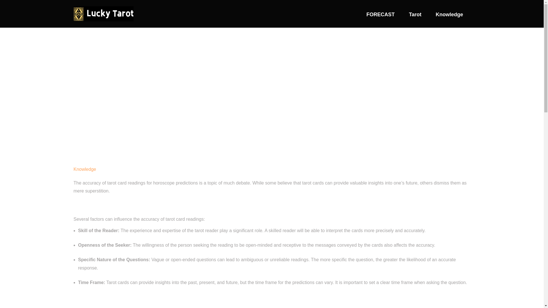  I want to click on Knowledge, so click(449, 17).